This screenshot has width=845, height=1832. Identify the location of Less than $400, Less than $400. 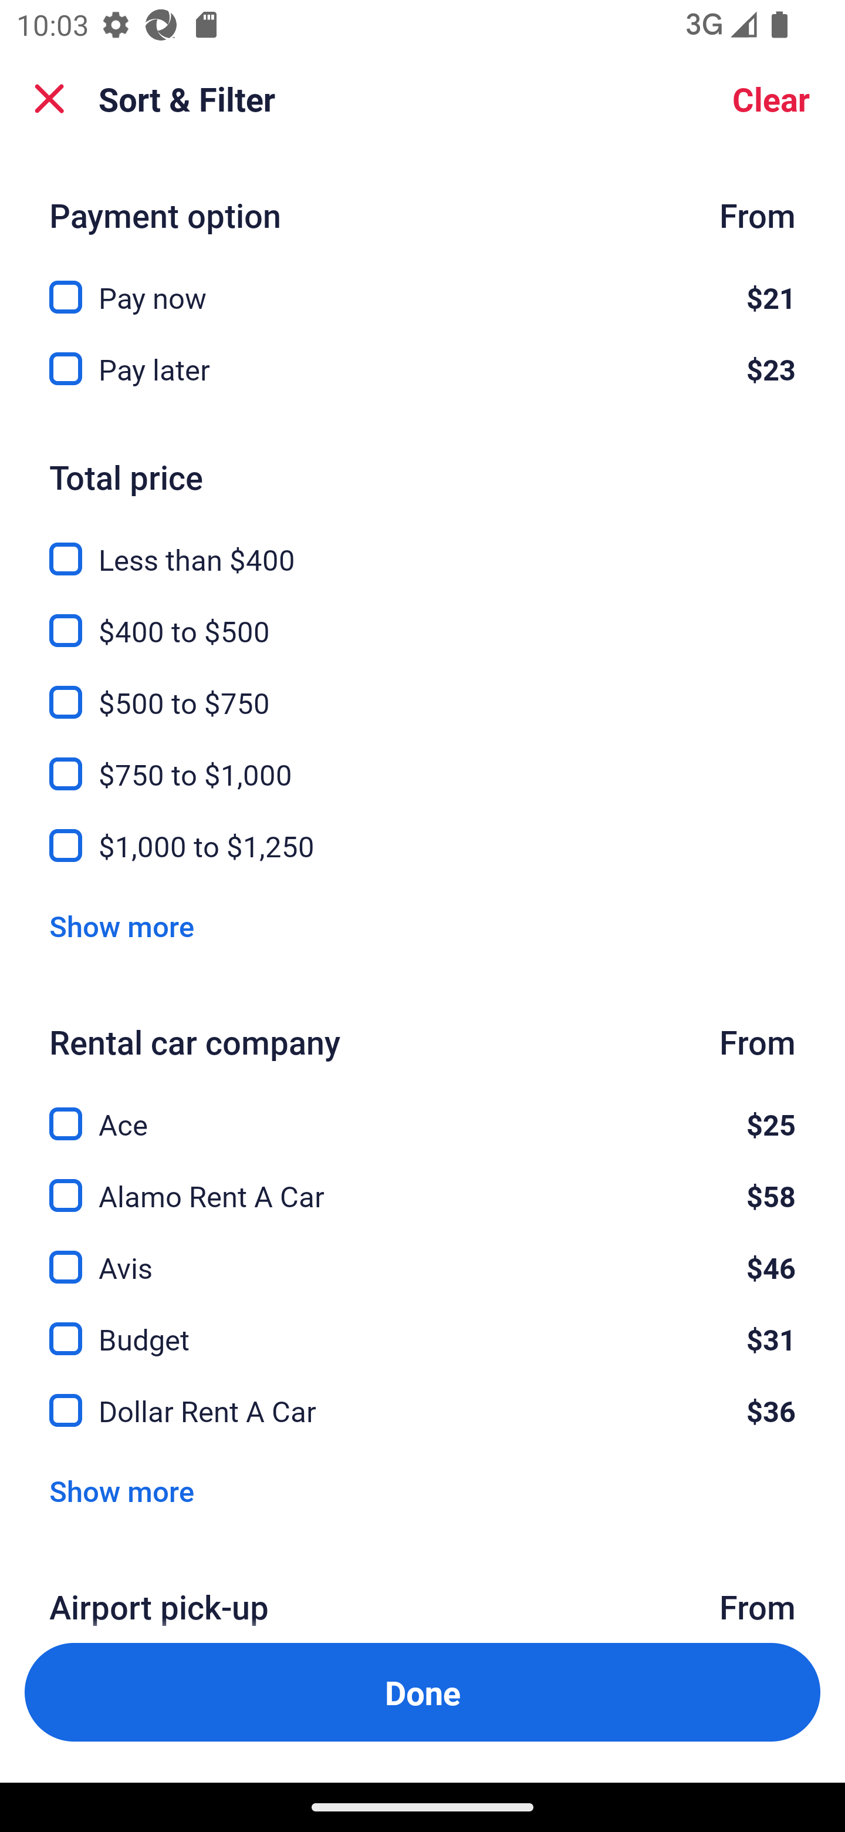
(422, 547).